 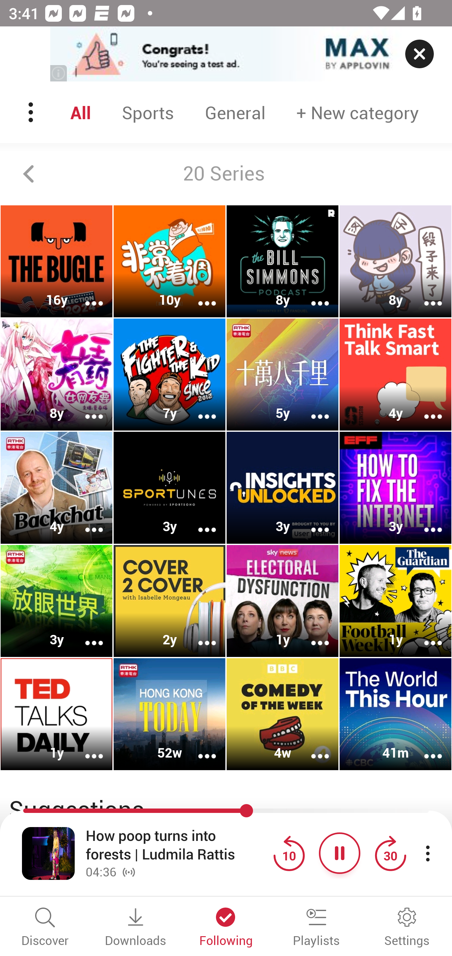 What do you see at coordinates (312, 635) in the screenshot?
I see `More options` at bounding box center [312, 635].